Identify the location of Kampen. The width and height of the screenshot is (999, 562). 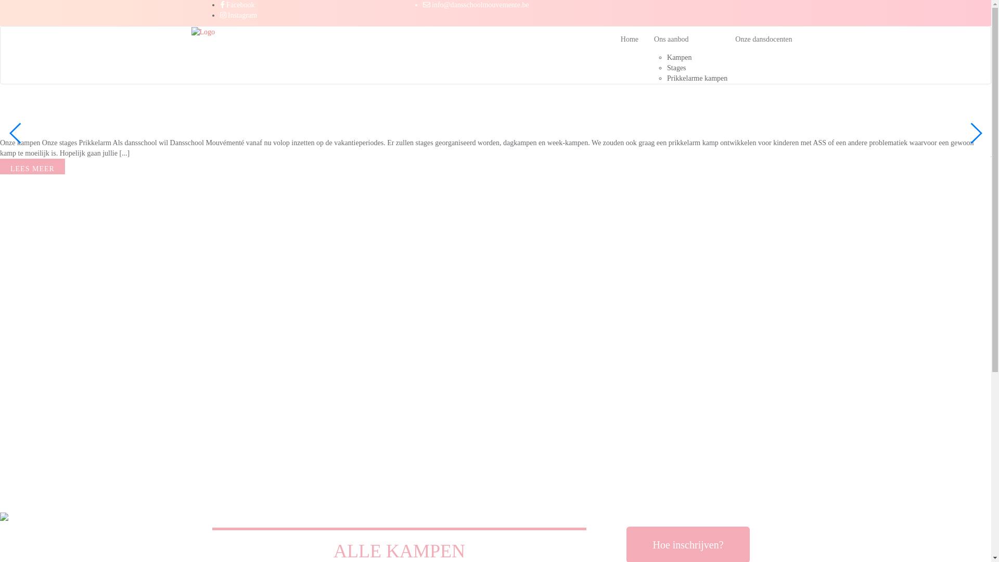
(680, 57).